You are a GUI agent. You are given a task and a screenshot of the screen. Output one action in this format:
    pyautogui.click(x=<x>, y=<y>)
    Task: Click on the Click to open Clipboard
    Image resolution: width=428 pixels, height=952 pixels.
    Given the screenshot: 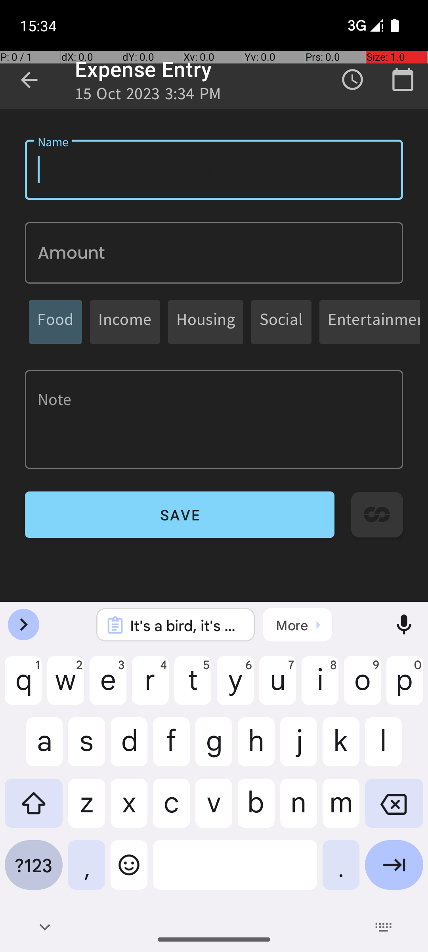 What is the action you would take?
    pyautogui.click(x=297, y=625)
    